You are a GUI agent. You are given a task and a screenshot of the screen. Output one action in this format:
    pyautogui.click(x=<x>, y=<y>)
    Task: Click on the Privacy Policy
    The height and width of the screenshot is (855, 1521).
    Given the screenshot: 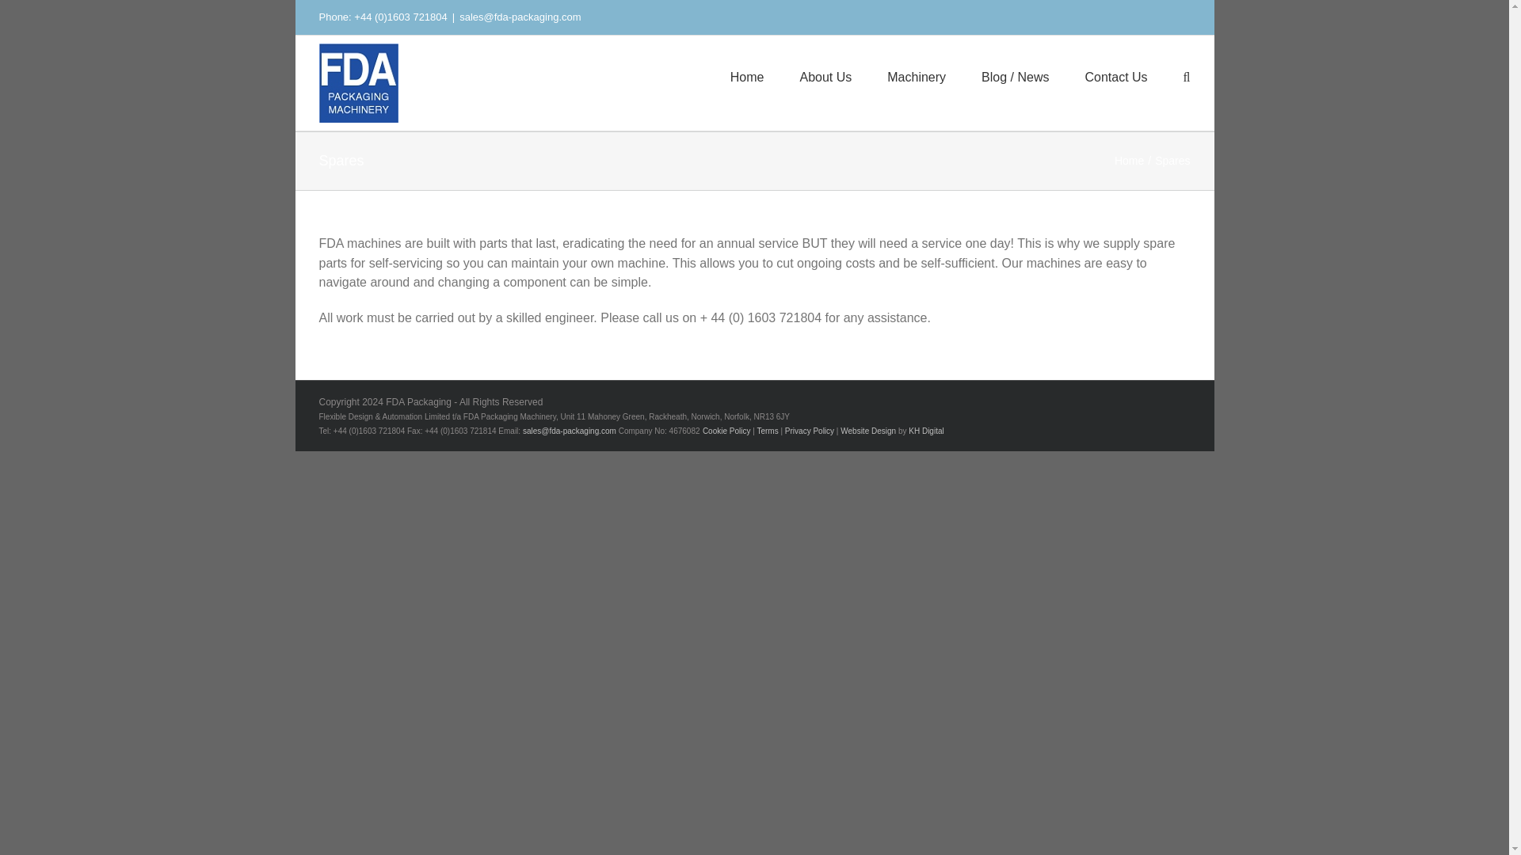 What is the action you would take?
    pyautogui.click(x=809, y=431)
    